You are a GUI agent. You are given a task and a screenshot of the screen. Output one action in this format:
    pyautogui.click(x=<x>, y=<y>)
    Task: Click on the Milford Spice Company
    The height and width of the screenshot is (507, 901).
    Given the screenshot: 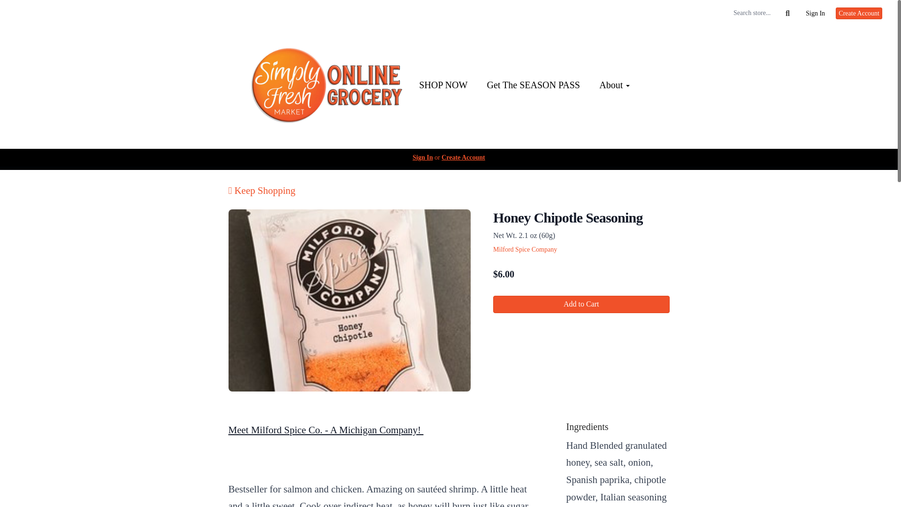 What is the action you would take?
    pyautogui.click(x=525, y=249)
    